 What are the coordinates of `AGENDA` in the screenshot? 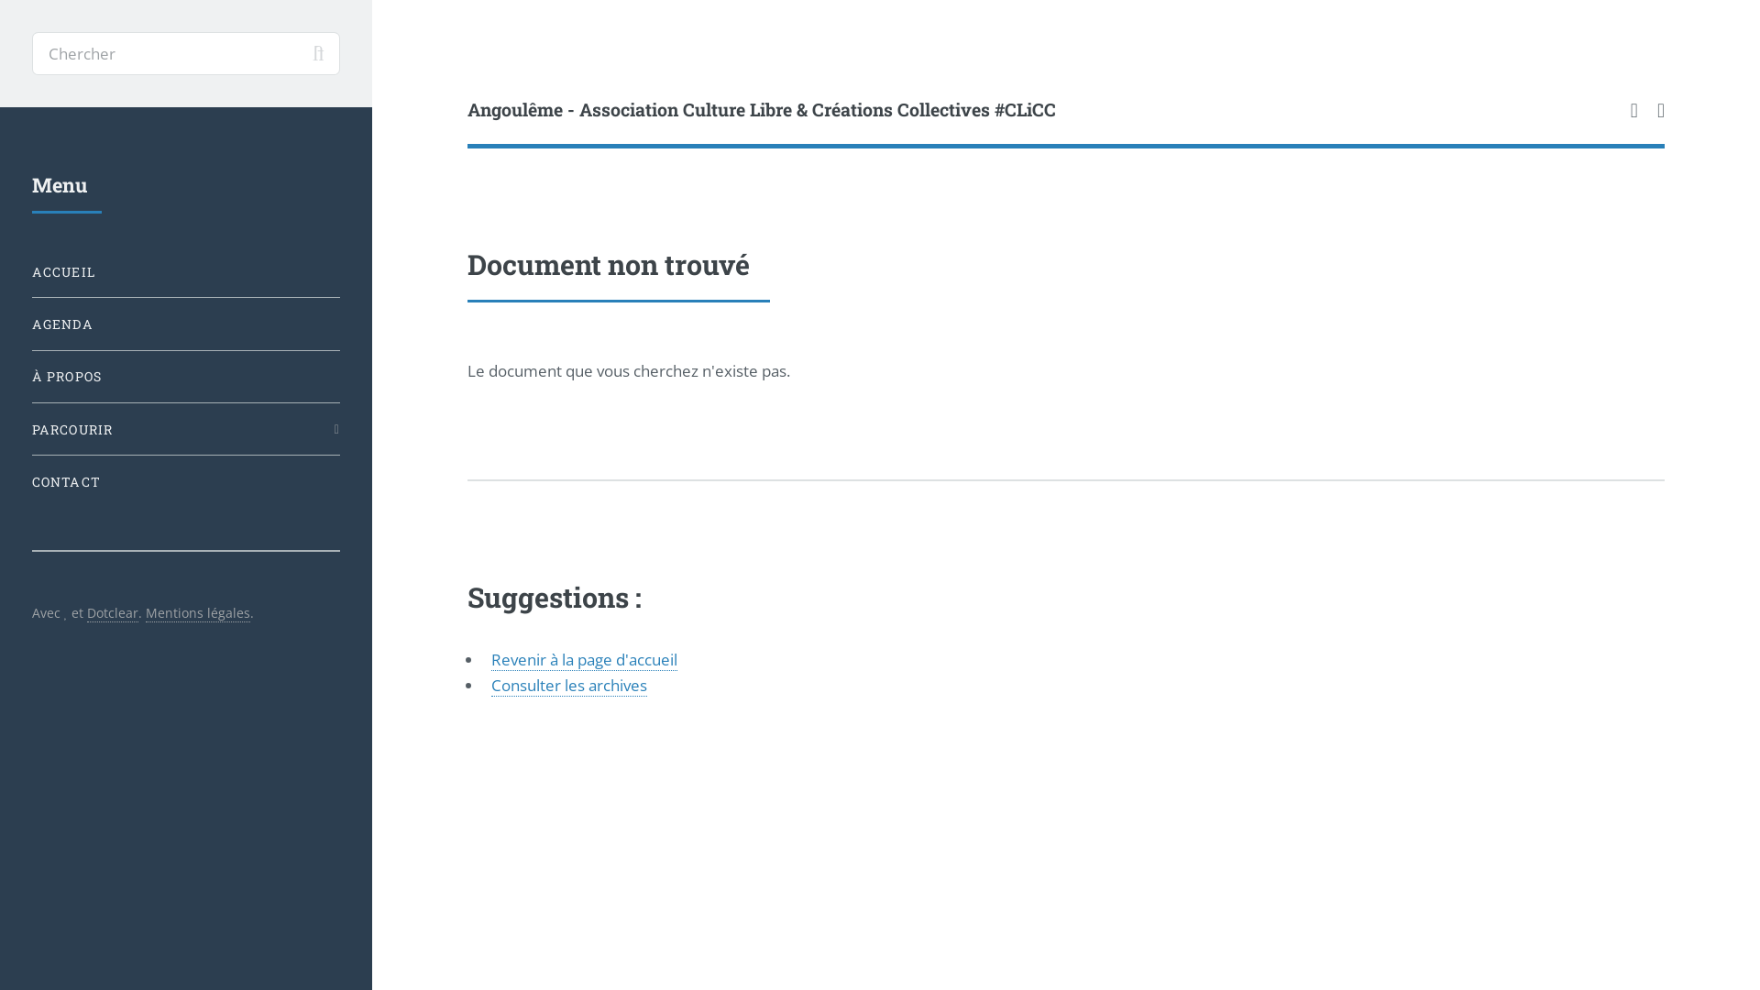 It's located at (186, 324).